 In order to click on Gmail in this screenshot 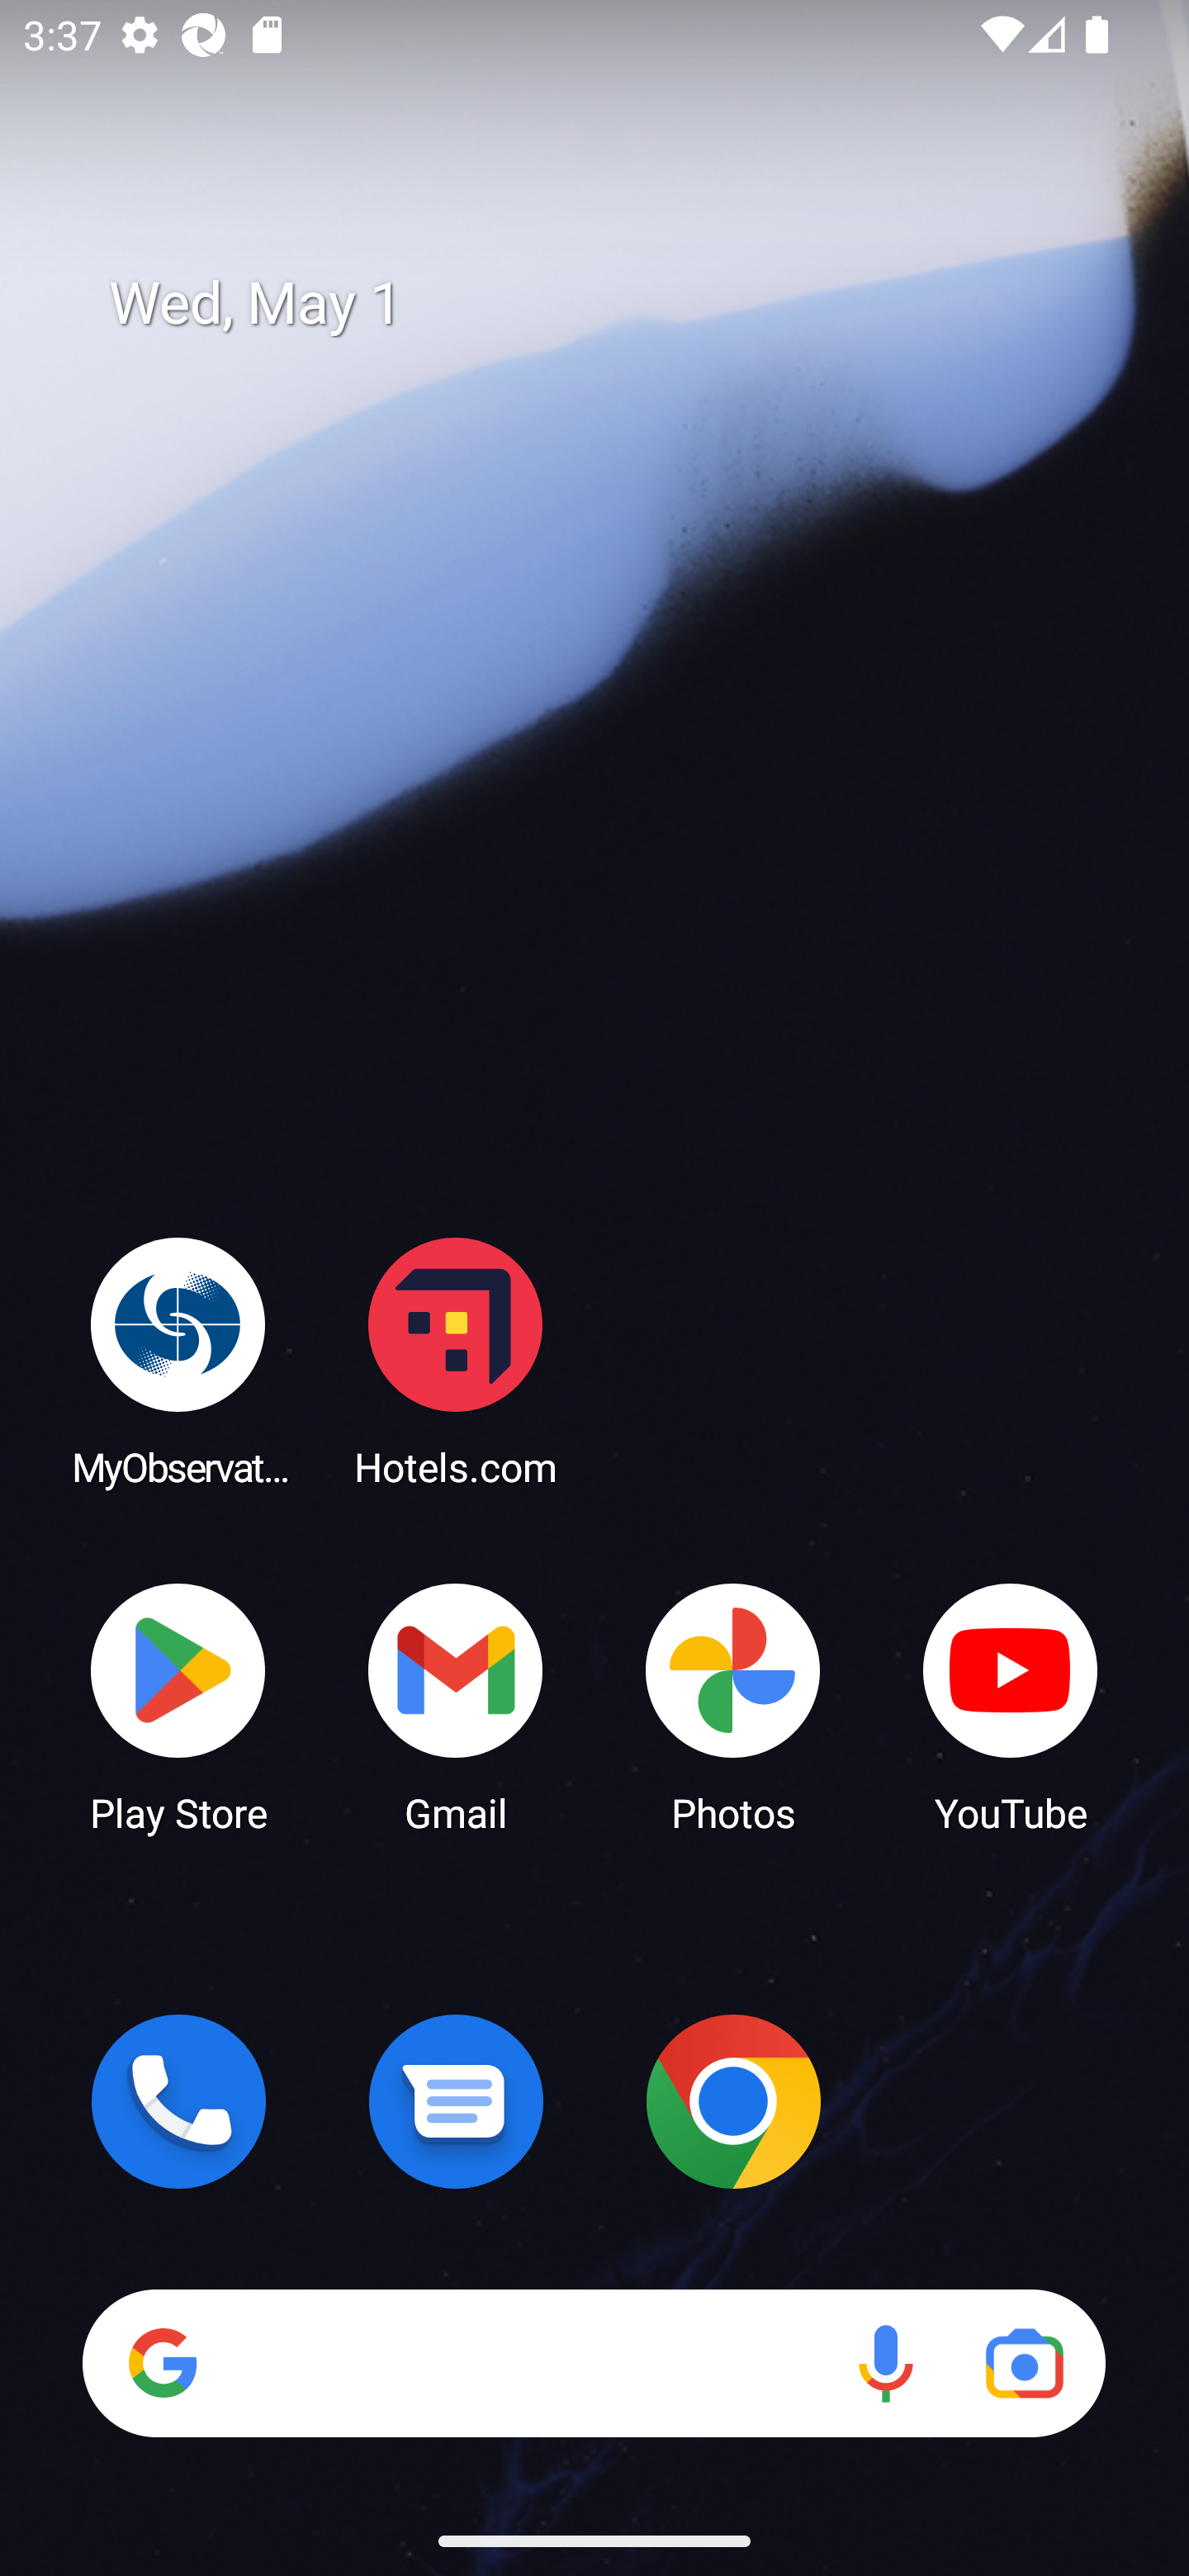, I will do `click(456, 1706)`.